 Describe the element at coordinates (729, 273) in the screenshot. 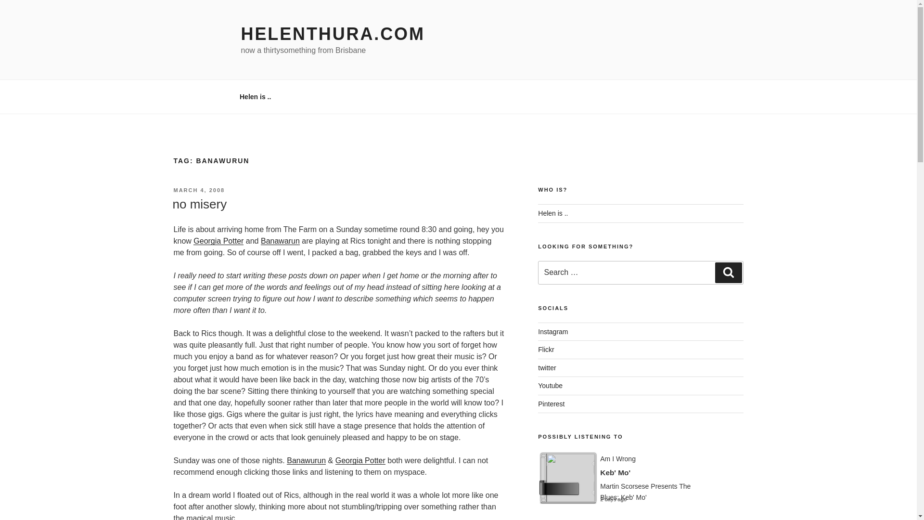

I see `Search` at that location.